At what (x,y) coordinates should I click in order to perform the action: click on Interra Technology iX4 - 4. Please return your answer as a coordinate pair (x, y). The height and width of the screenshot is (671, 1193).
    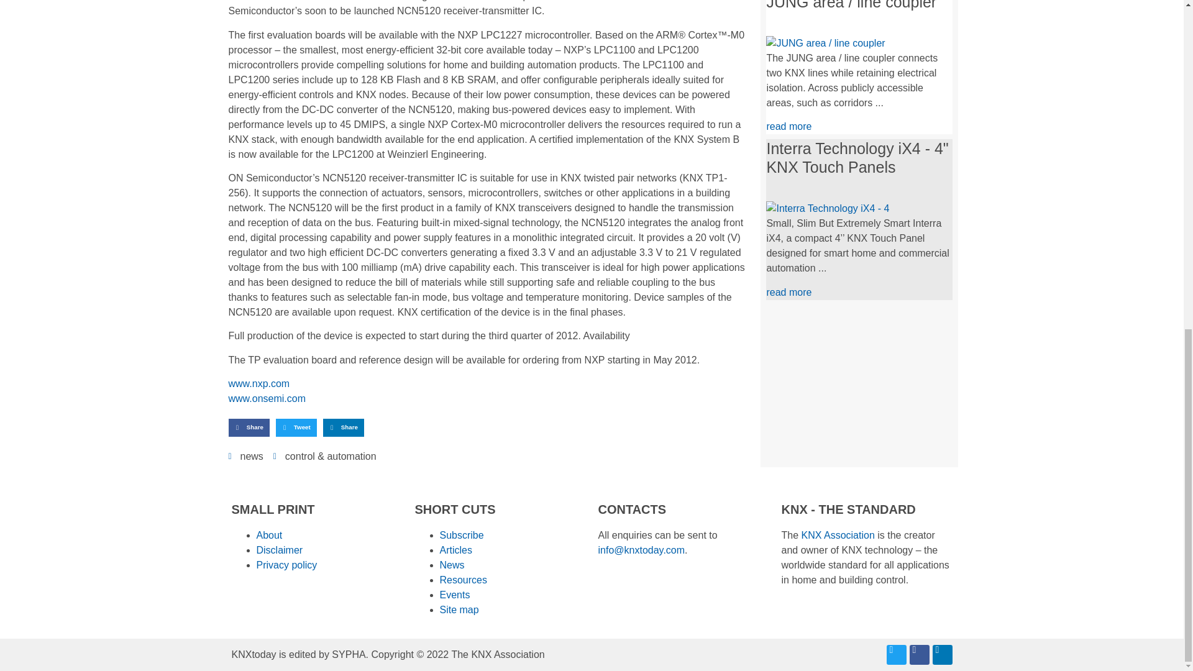
    Looking at the image, I should click on (827, 209).